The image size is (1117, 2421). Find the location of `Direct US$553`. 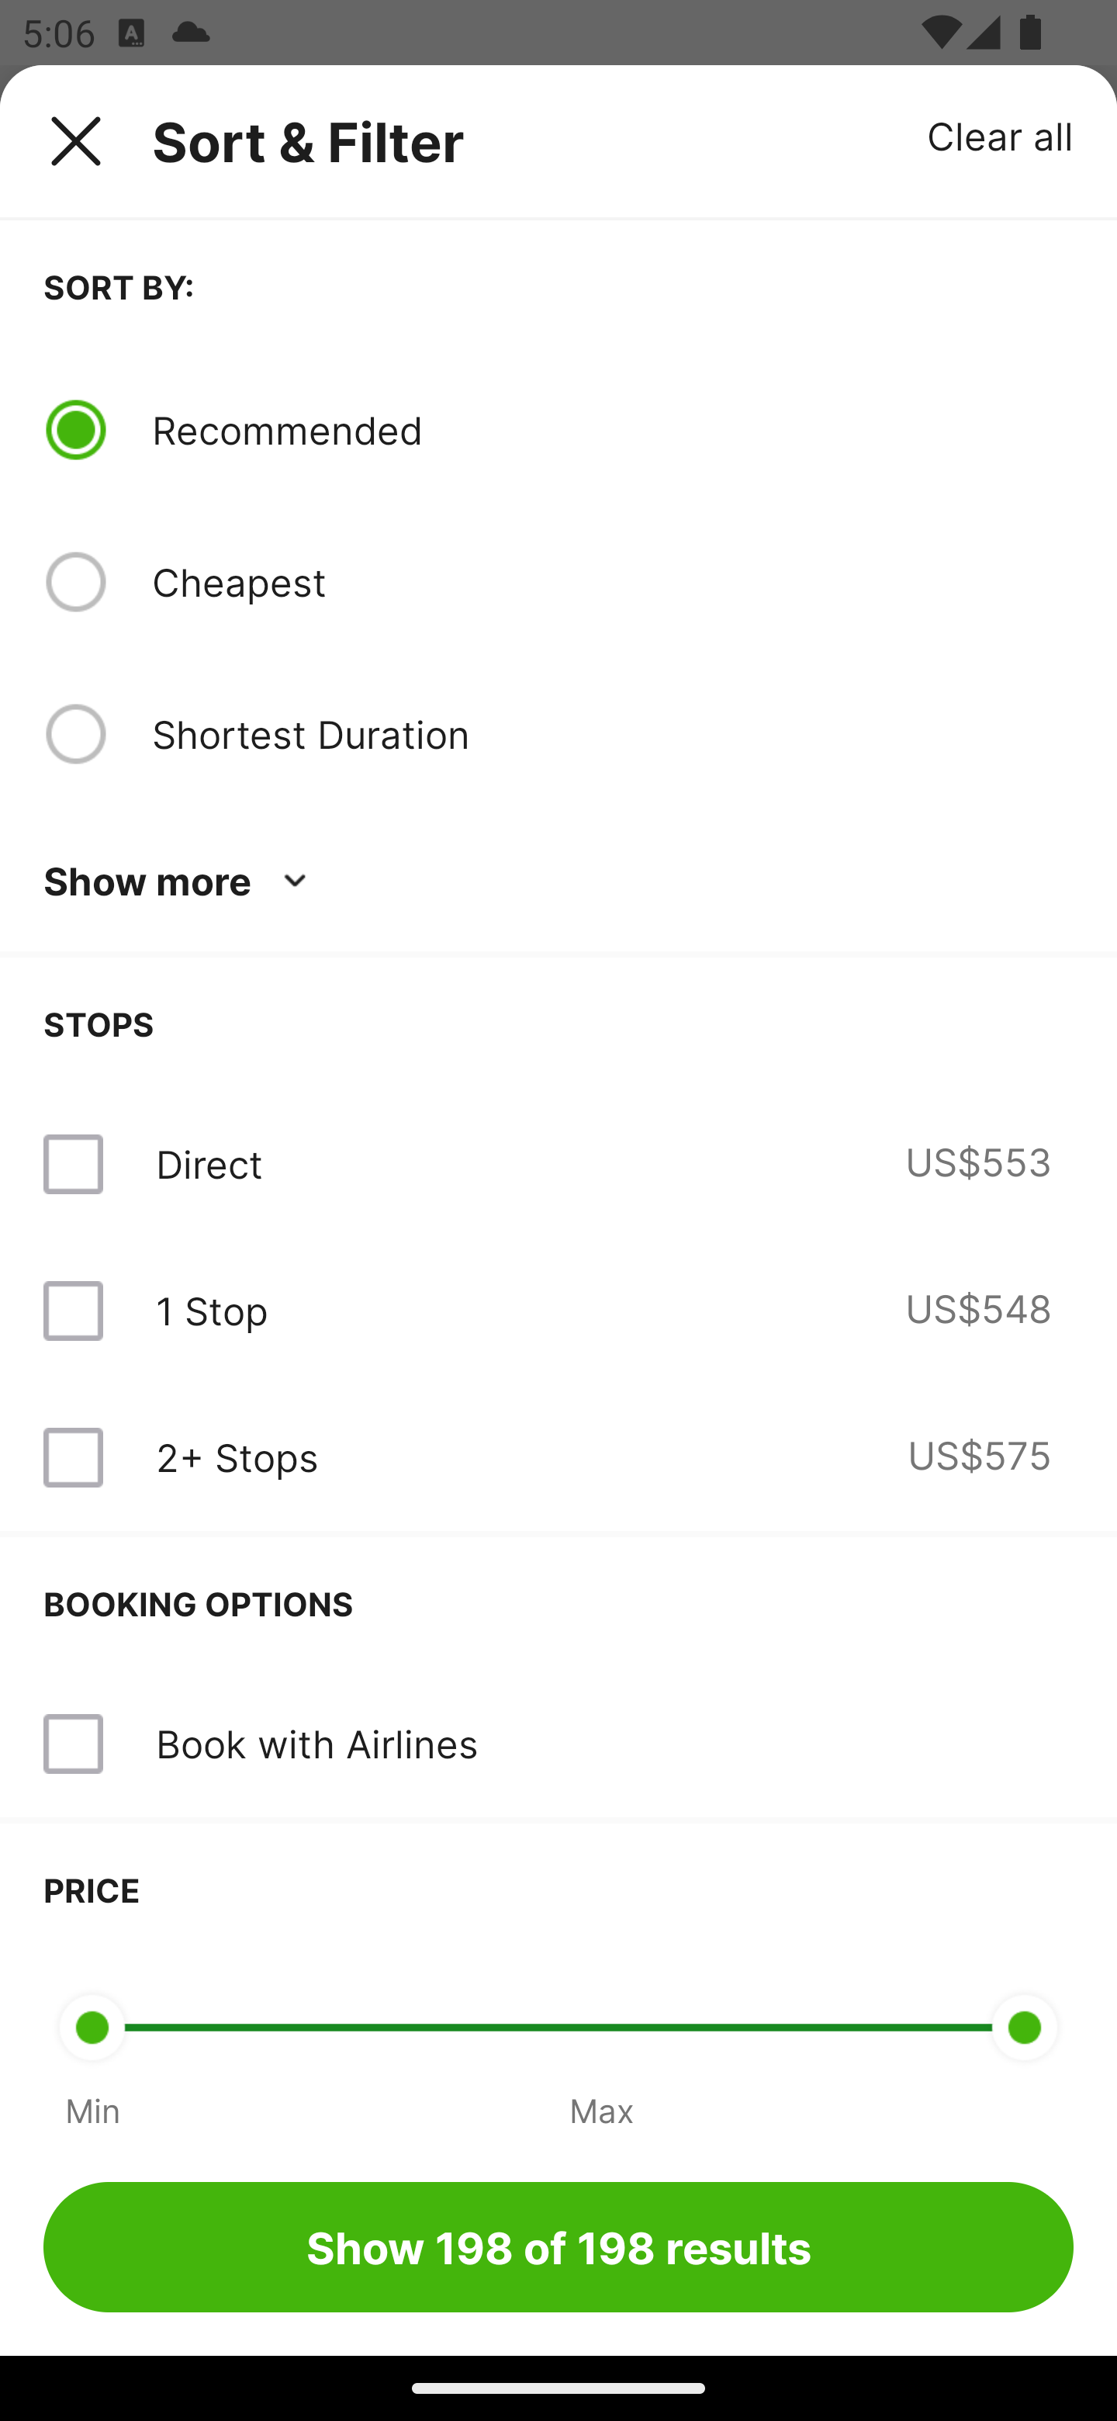

Direct US$553 is located at coordinates (558, 1164).